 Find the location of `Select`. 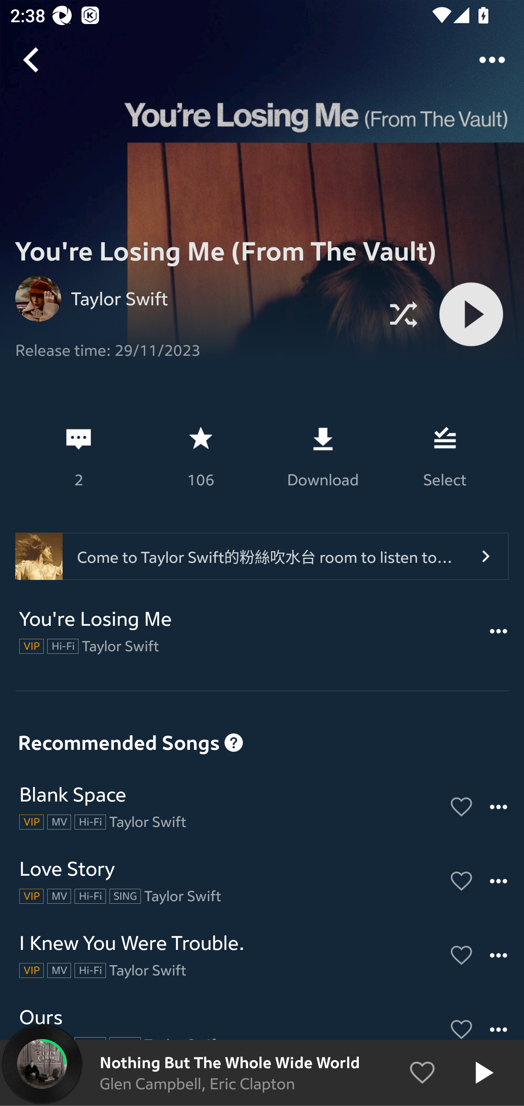

Select is located at coordinates (445, 457).